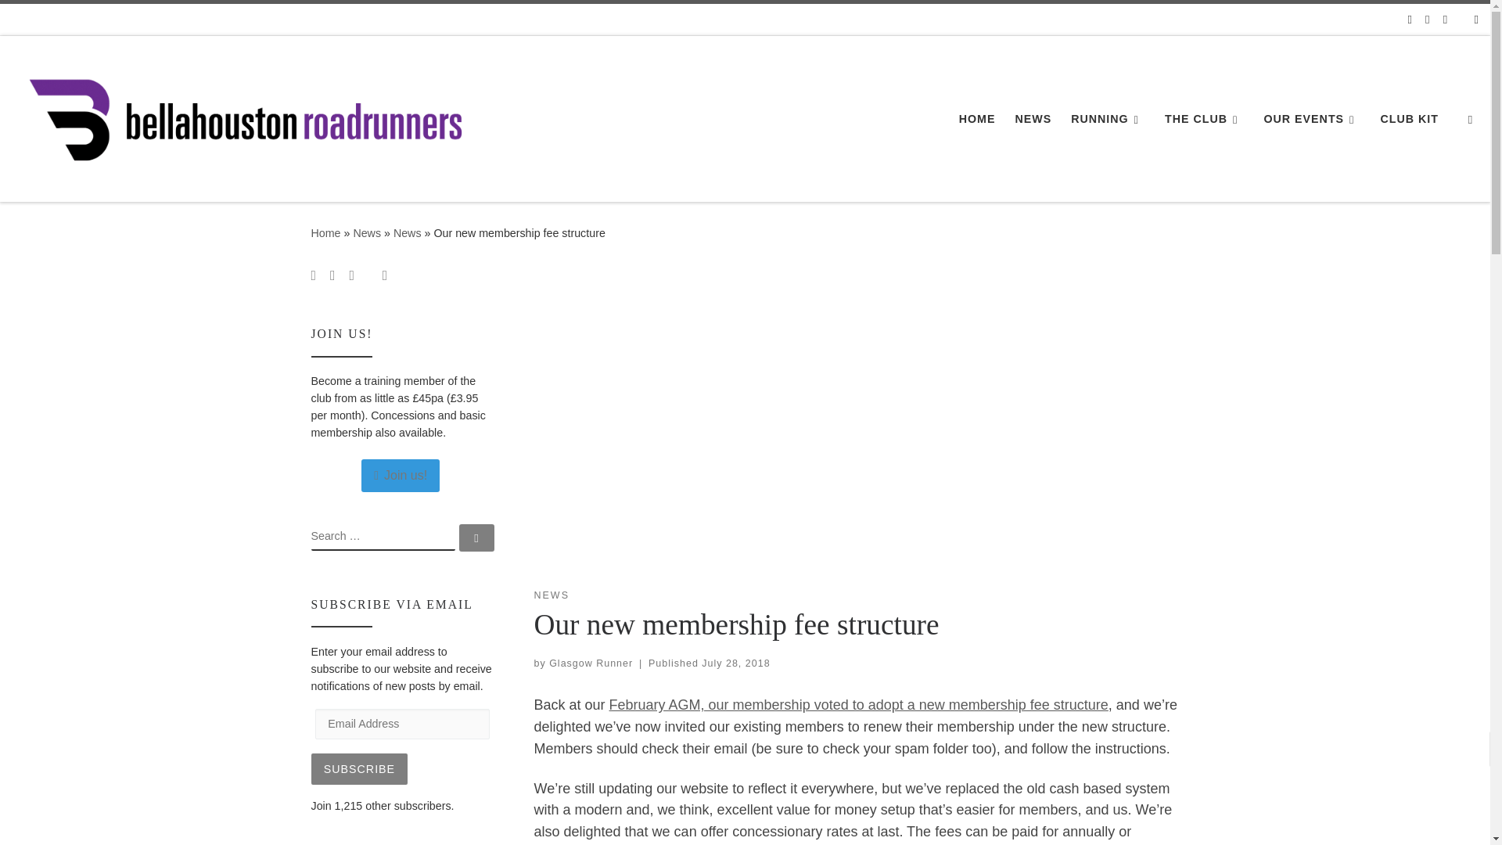 Image resolution: width=1502 pixels, height=845 pixels. Describe the element at coordinates (1108, 118) in the screenshot. I see `RUNNING` at that location.